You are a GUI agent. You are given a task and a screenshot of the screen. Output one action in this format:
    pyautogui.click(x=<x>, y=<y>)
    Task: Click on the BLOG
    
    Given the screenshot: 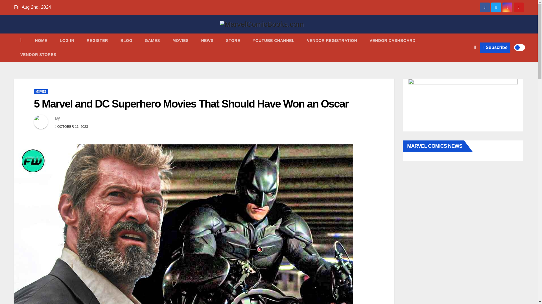 What is the action you would take?
    pyautogui.click(x=126, y=40)
    